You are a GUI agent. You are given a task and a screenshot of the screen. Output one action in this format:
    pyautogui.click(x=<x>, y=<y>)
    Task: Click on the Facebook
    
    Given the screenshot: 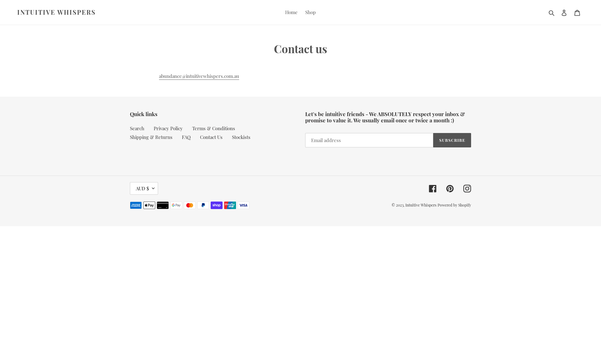 What is the action you would take?
    pyautogui.click(x=433, y=189)
    